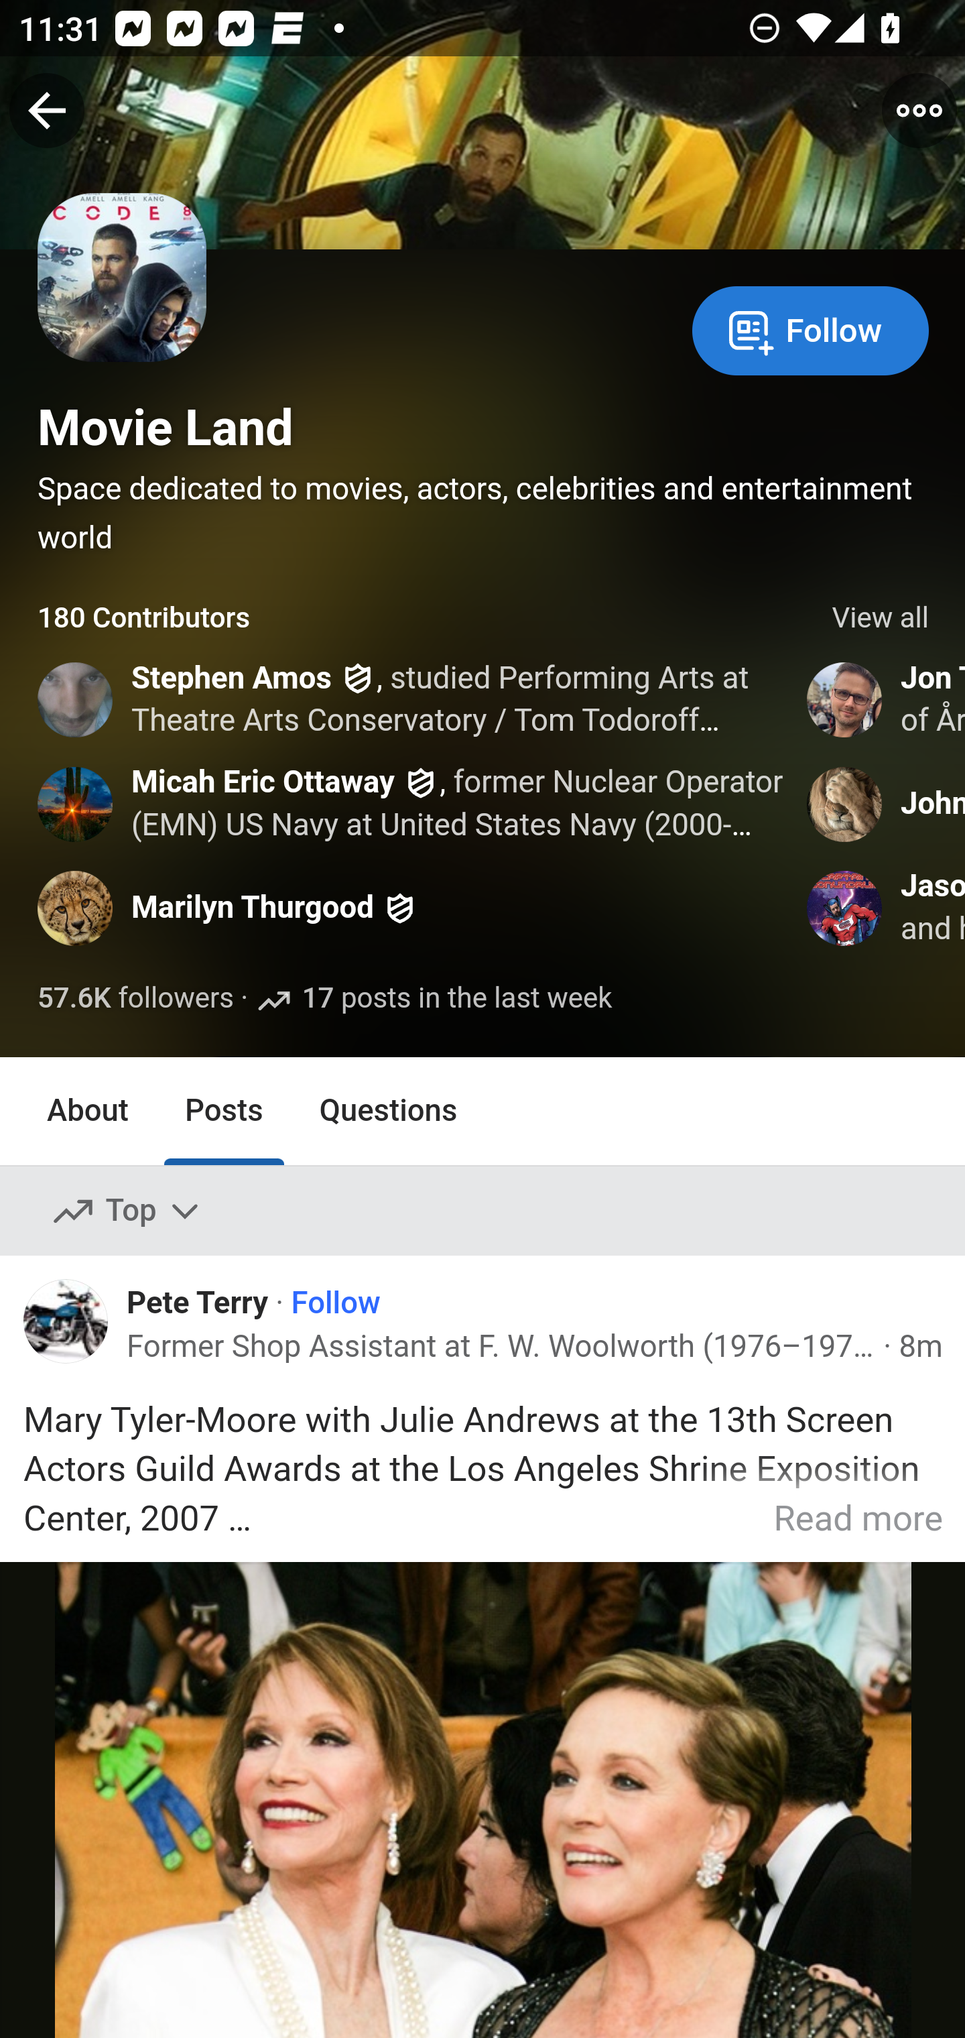 The height and width of the screenshot is (2038, 965). I want to click on View all, so click(881, 618).